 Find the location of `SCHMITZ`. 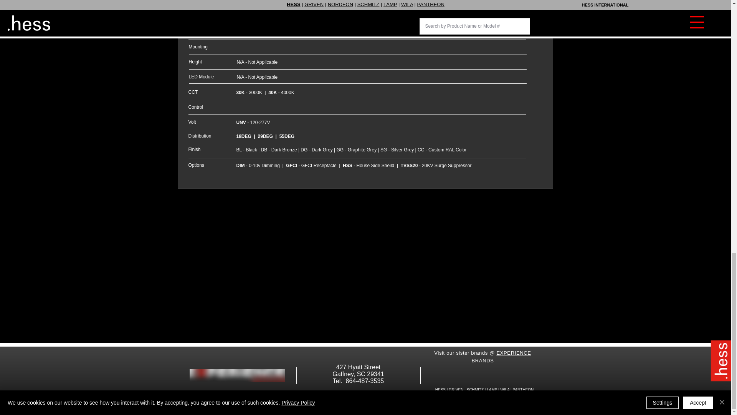

SCHMITZ is located at coordinates (475, 390).